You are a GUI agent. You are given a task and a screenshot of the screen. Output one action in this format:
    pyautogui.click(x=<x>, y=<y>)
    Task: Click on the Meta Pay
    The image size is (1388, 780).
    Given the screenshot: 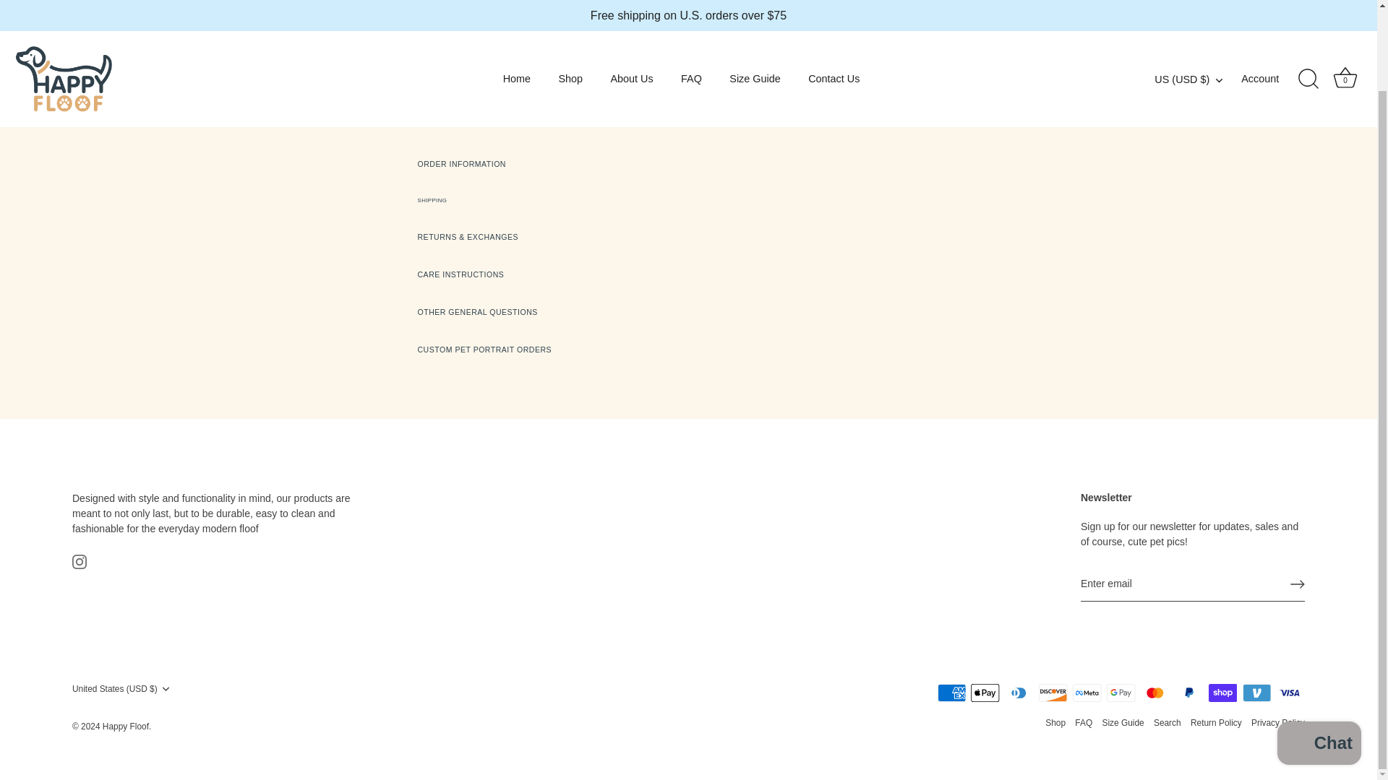 What is the action you would take?
    pyautogui.click(x=1087, y=693)
    